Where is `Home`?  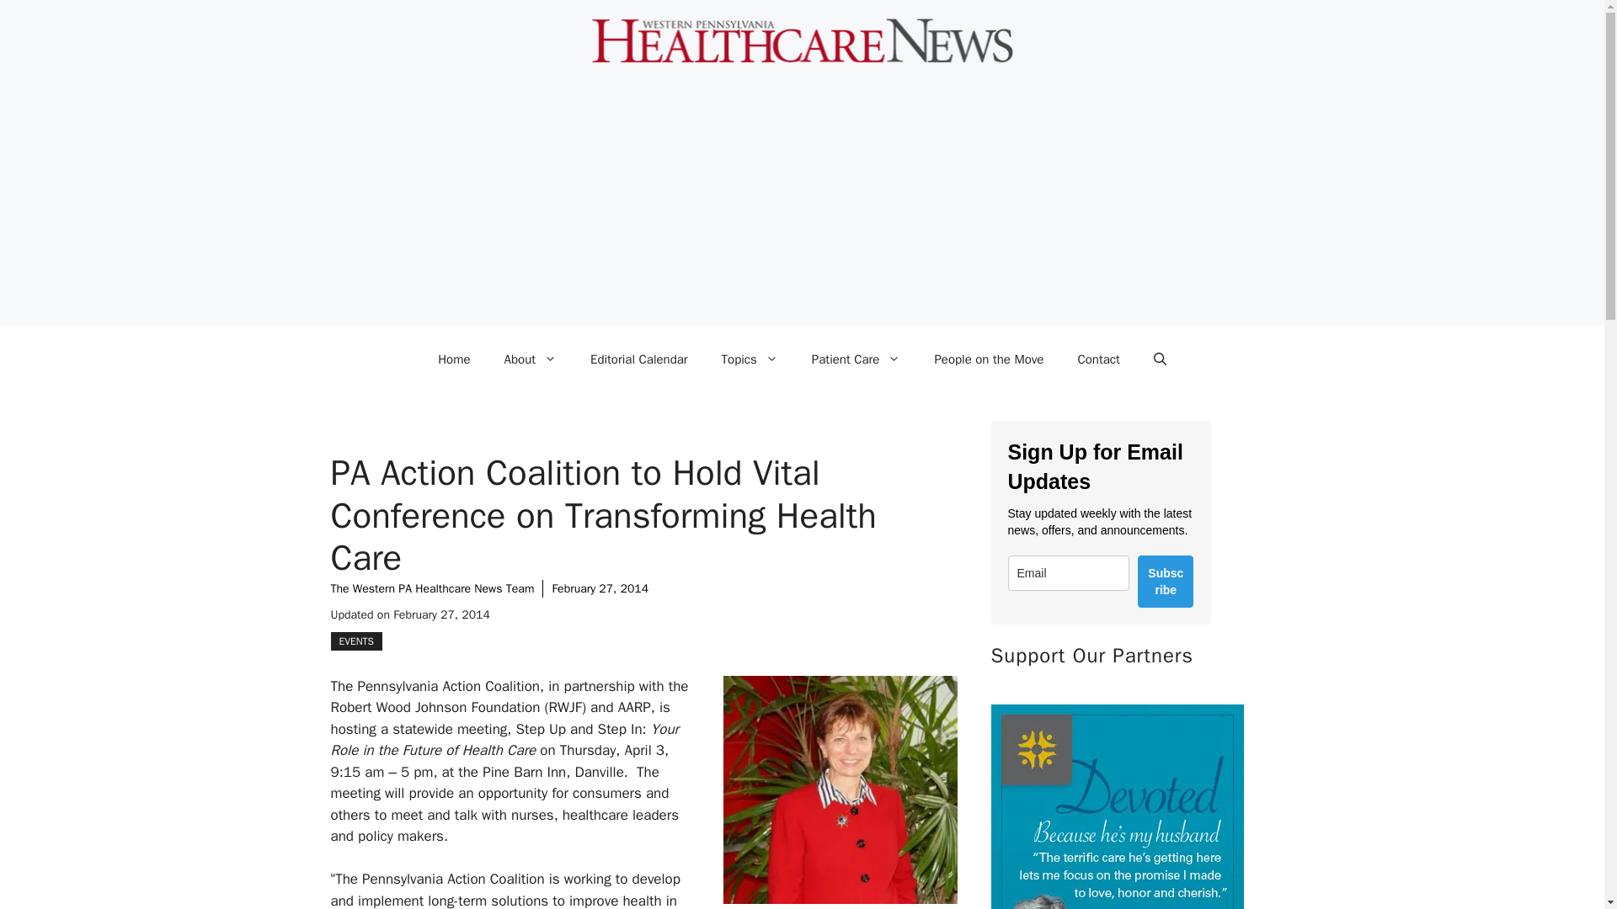
Home is located at coordinates (453, 359).